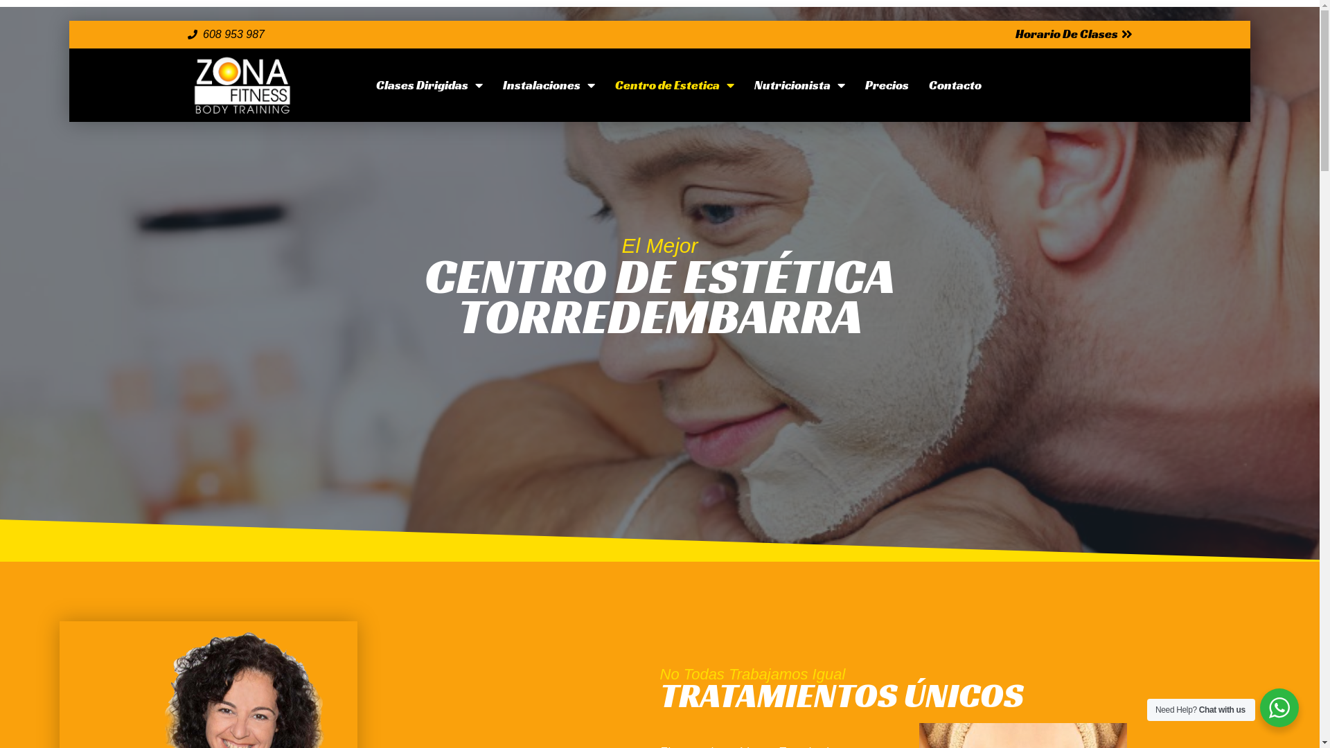 The height and width of the screenshot is (748, 1330). What do you see at coordinates (549, 85) in the screenshot?
I see `Instalaciones` at bounding box center [549, 85].